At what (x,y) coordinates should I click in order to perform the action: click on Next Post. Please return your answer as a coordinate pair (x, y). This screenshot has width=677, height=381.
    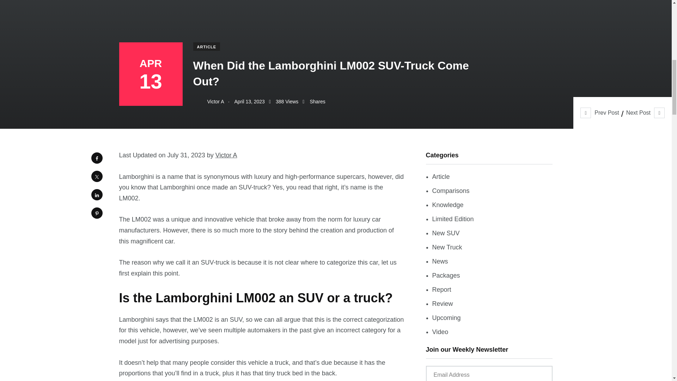
    Looking at the image, I should click on (645, 113).